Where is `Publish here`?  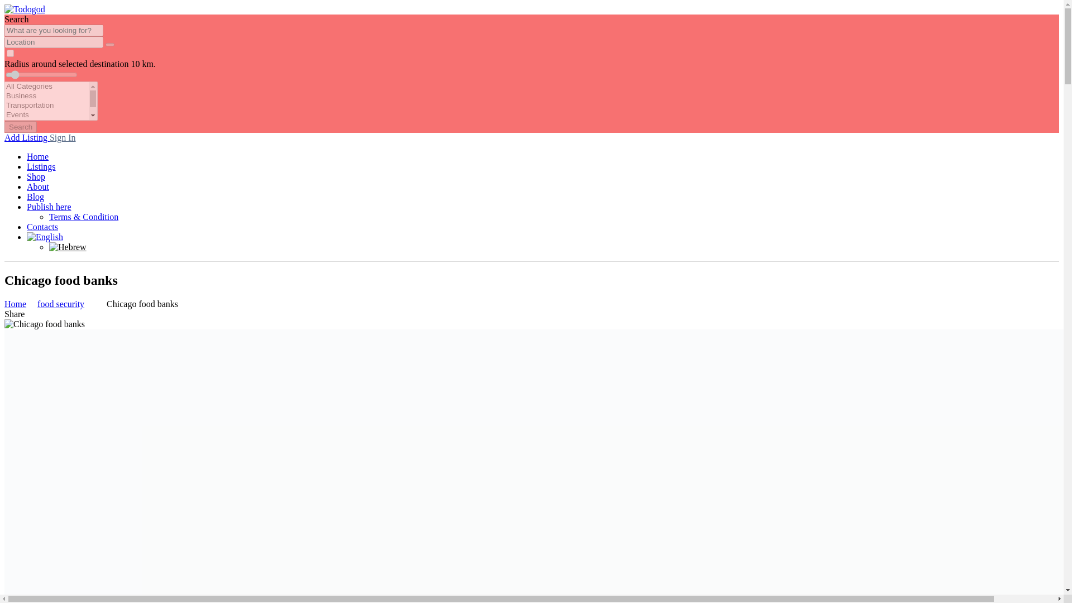 Publish here is located at coordinates (49, 207).